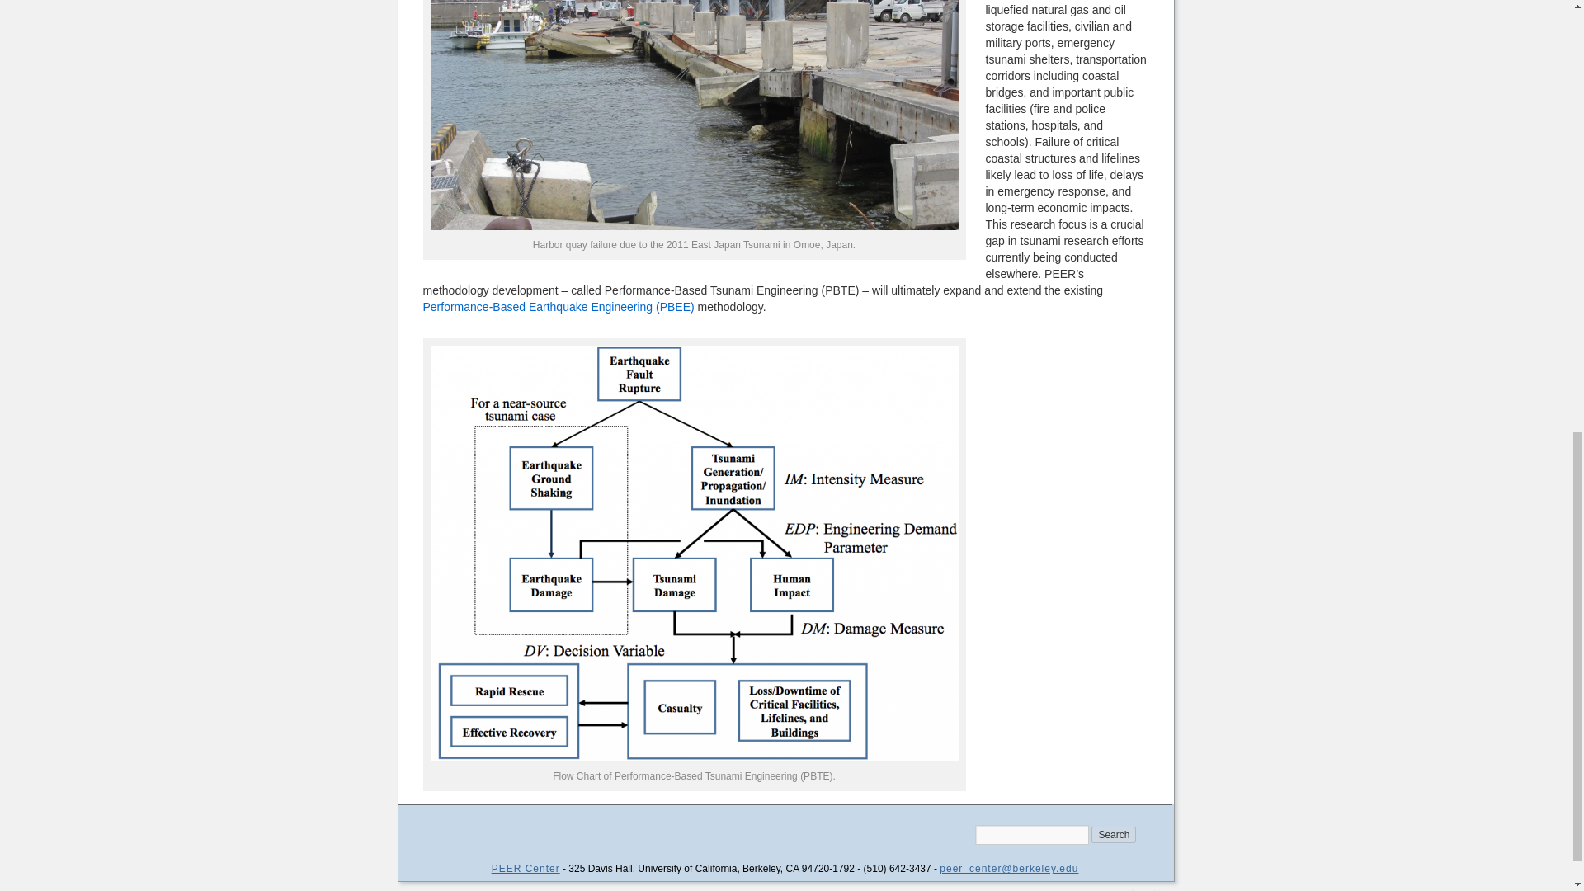 Image resolution: width=1584 pixels, height=891 pixels. What do you see at coordinates (526, 868) in the screenshot?
I see `PEER Center` at bounding box center [526, 868].